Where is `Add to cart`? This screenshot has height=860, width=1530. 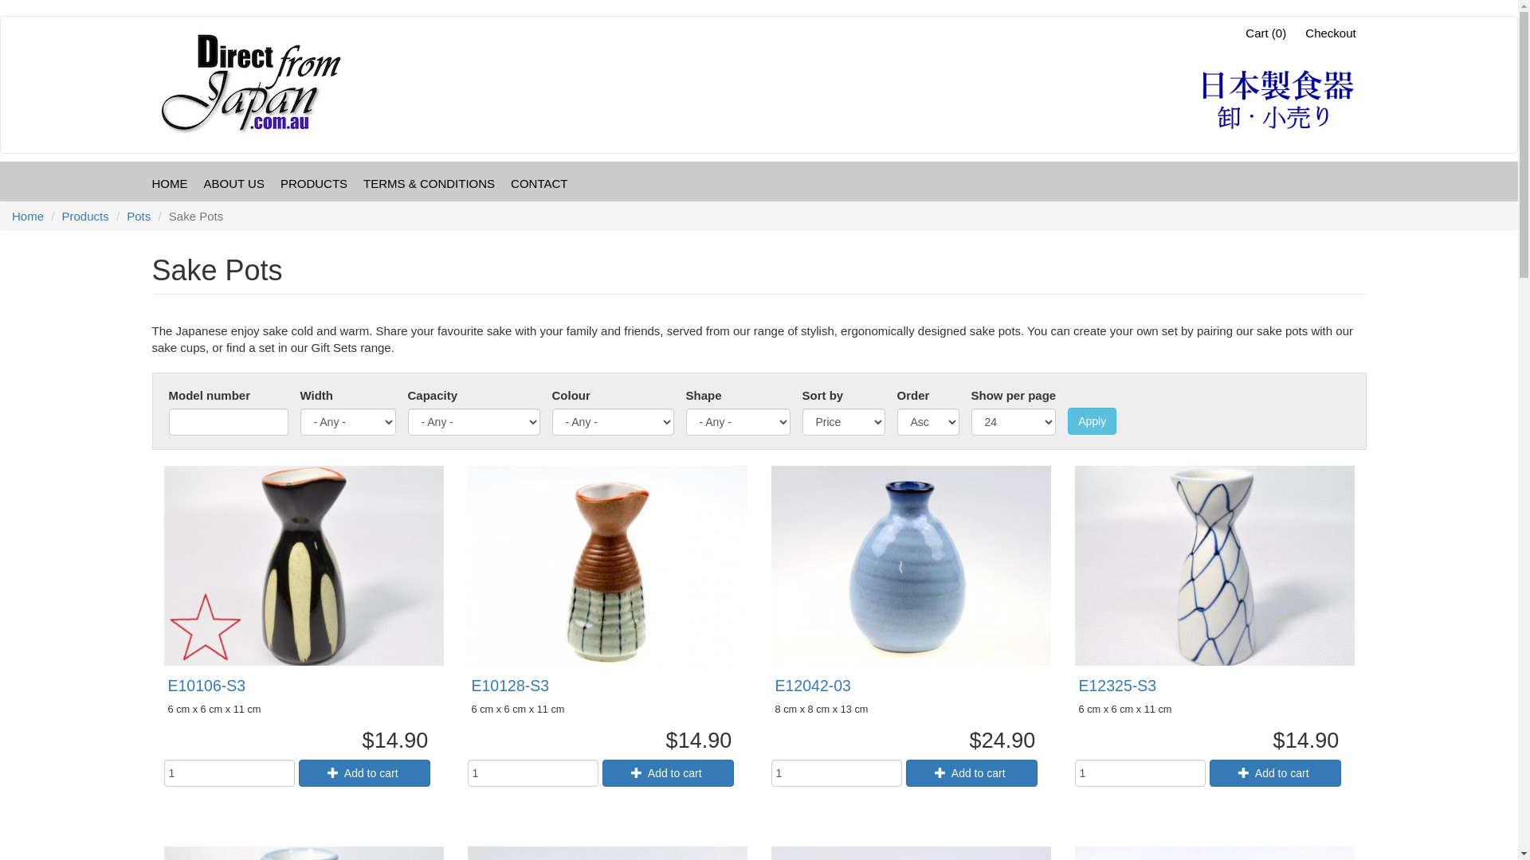 Add to cart is located at coordinates (365, 773).